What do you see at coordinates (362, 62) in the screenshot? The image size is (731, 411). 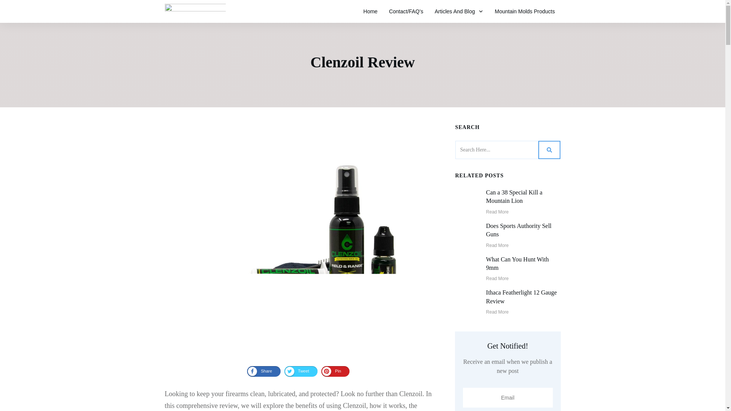 I see `Clenzoil Review` at bounding box center [362, 62].